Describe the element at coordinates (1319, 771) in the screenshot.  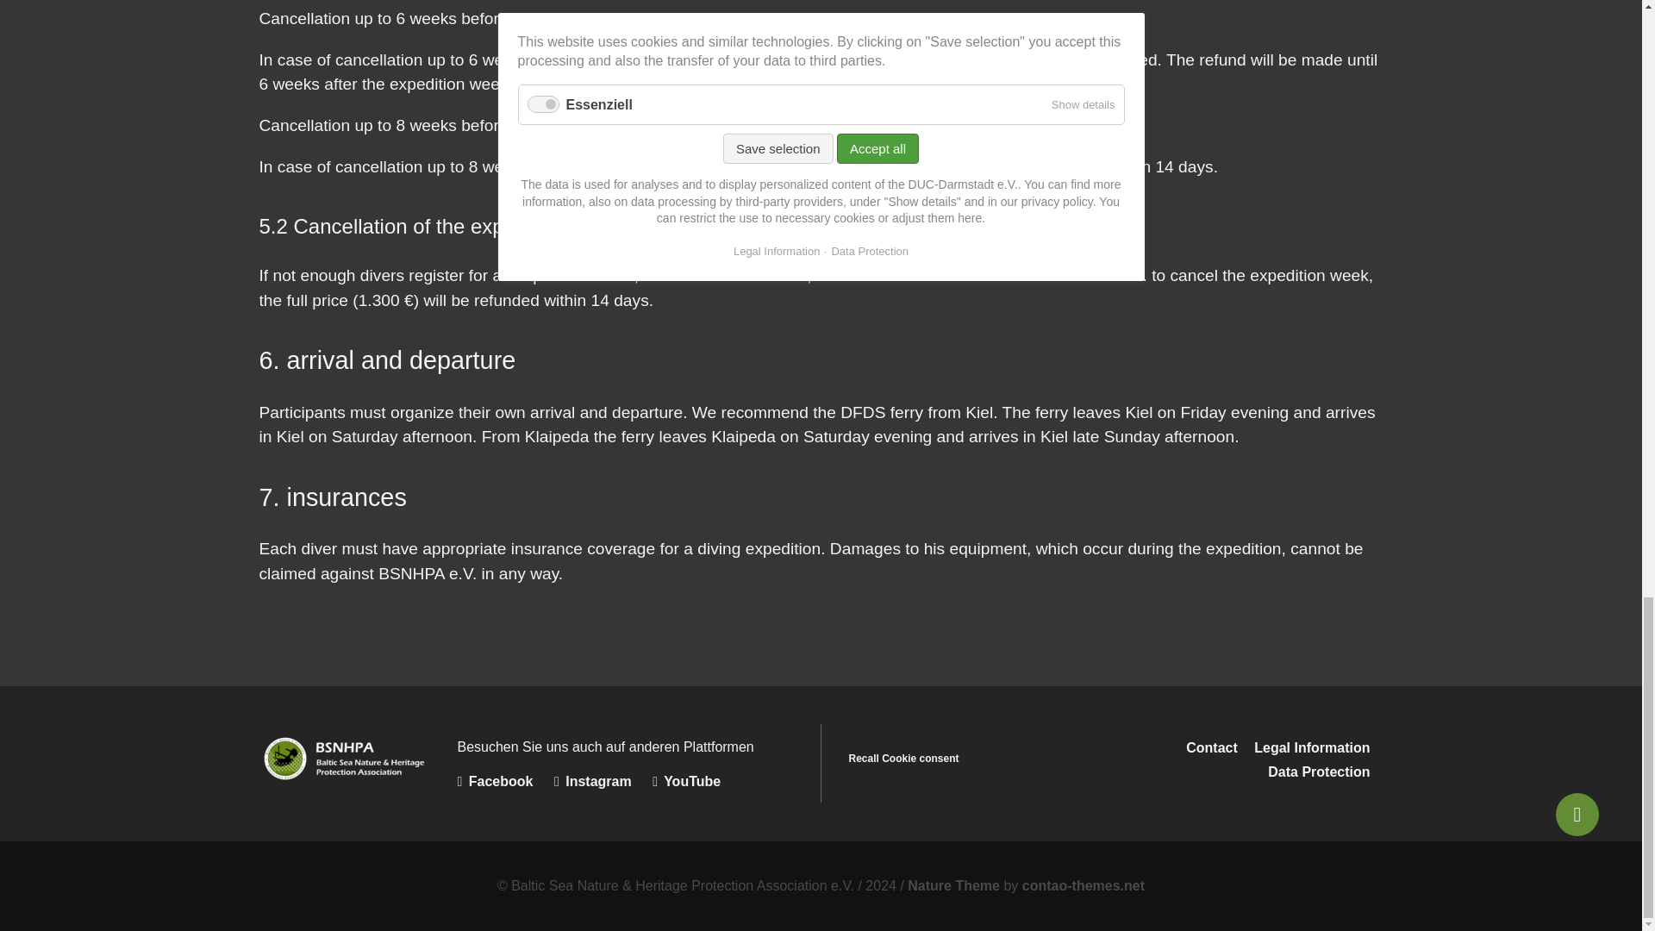
I see `Data Protection` at that location.